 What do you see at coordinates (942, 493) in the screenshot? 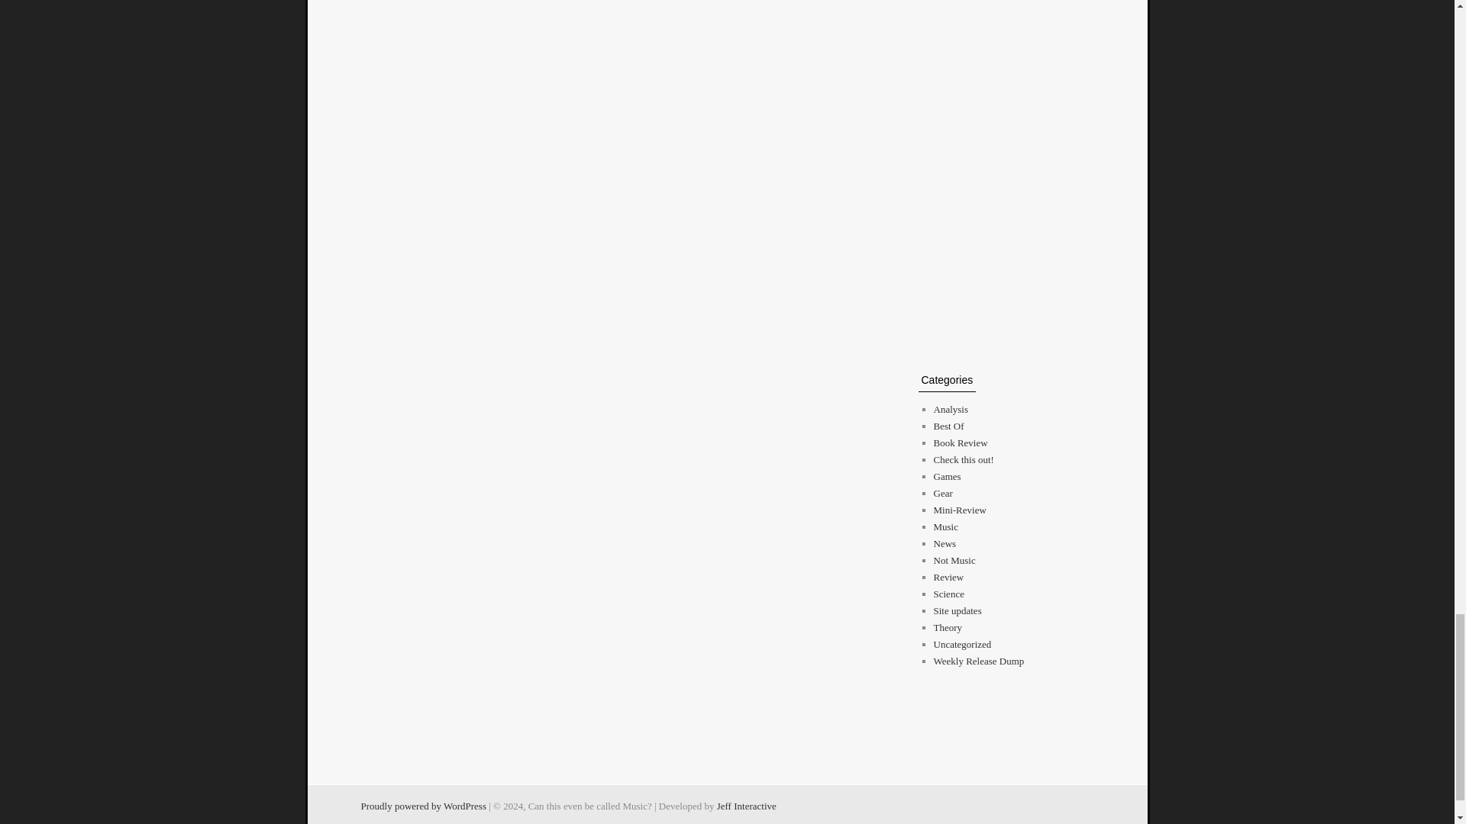
I see `Gear` at bounding box center [942, 493].